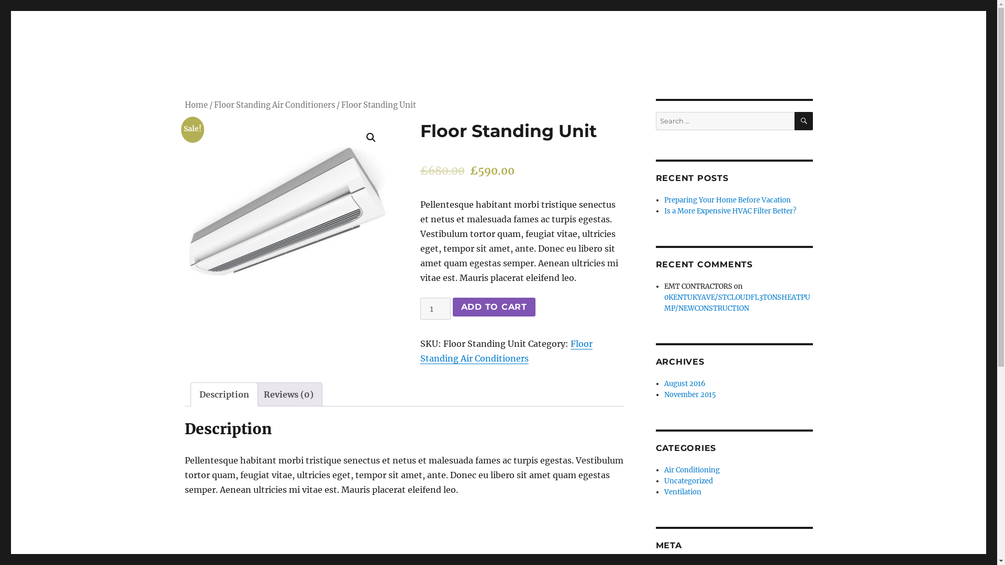  Describe the element at coordinates (689, 481) in the screenshot. I see `Uncategorized` at that location.